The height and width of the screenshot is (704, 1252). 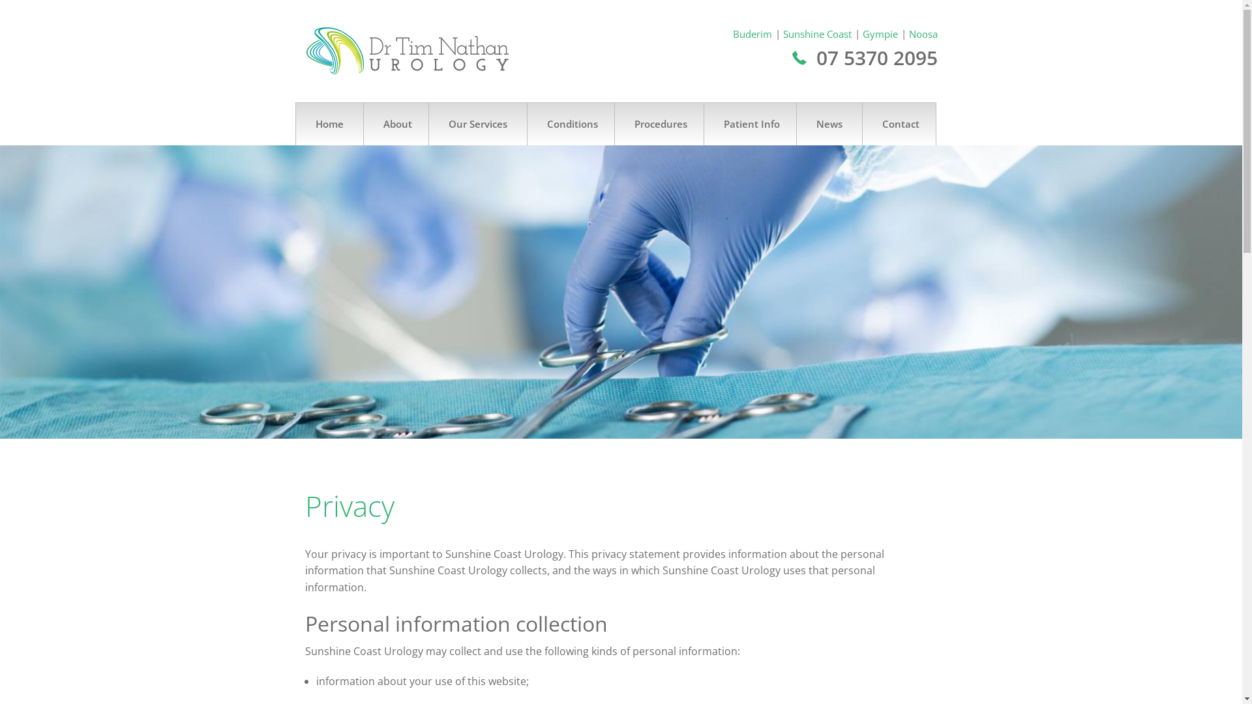 I want to click on The Prostate, so click(x=689, y=272).